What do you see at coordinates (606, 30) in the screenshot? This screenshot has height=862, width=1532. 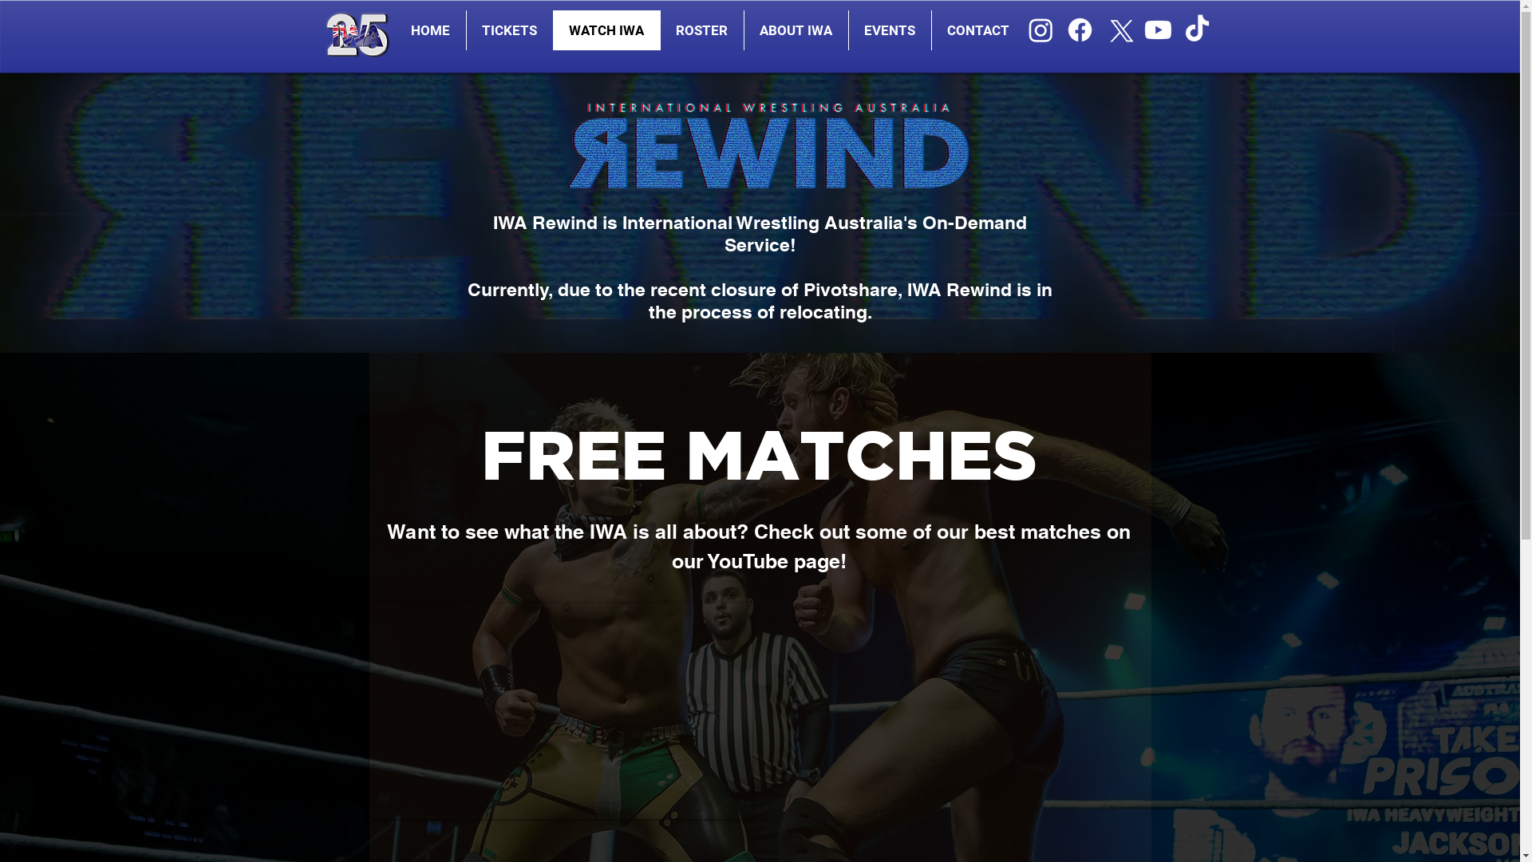 I see `WATCH IWA` at bounding box center [606, 30].